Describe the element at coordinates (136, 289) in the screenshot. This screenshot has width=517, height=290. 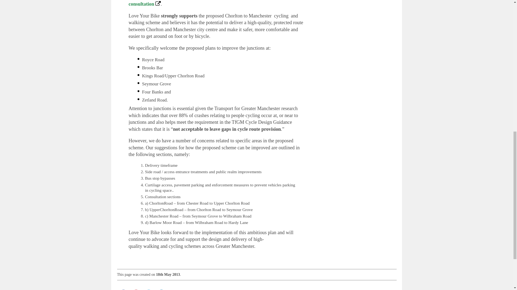
I see `pinterest` at that location.